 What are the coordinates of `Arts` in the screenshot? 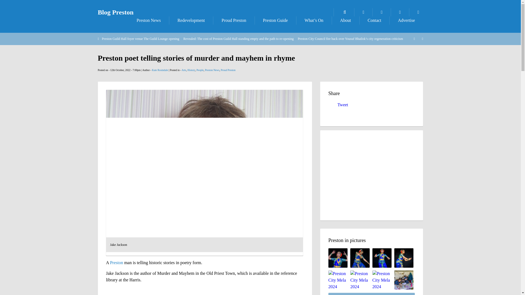 It's located at (184, 70).